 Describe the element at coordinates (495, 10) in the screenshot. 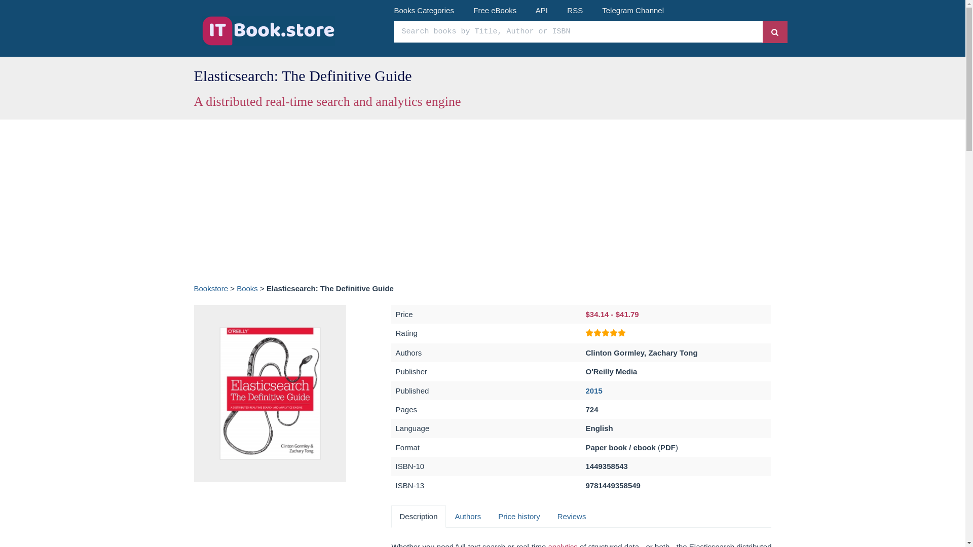

I see `Free eBooks` at that location.